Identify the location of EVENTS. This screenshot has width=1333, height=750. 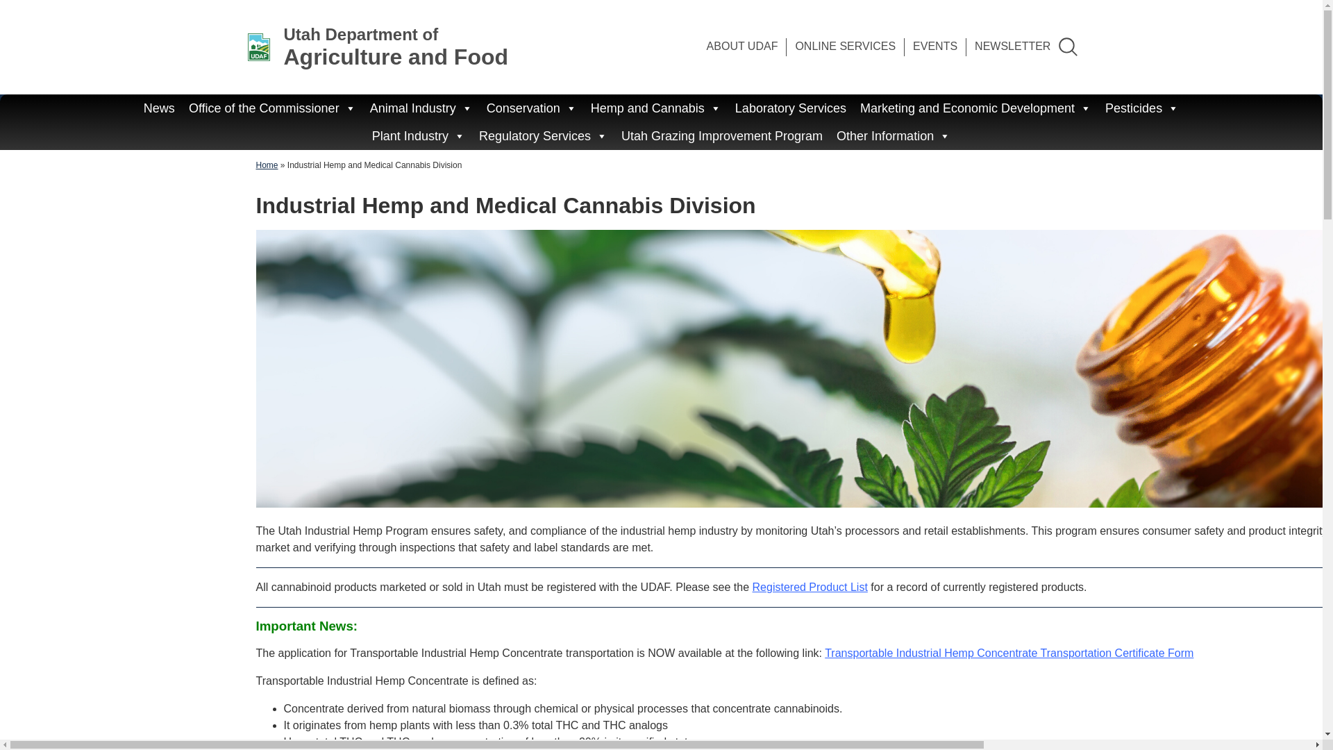
(376, 47).